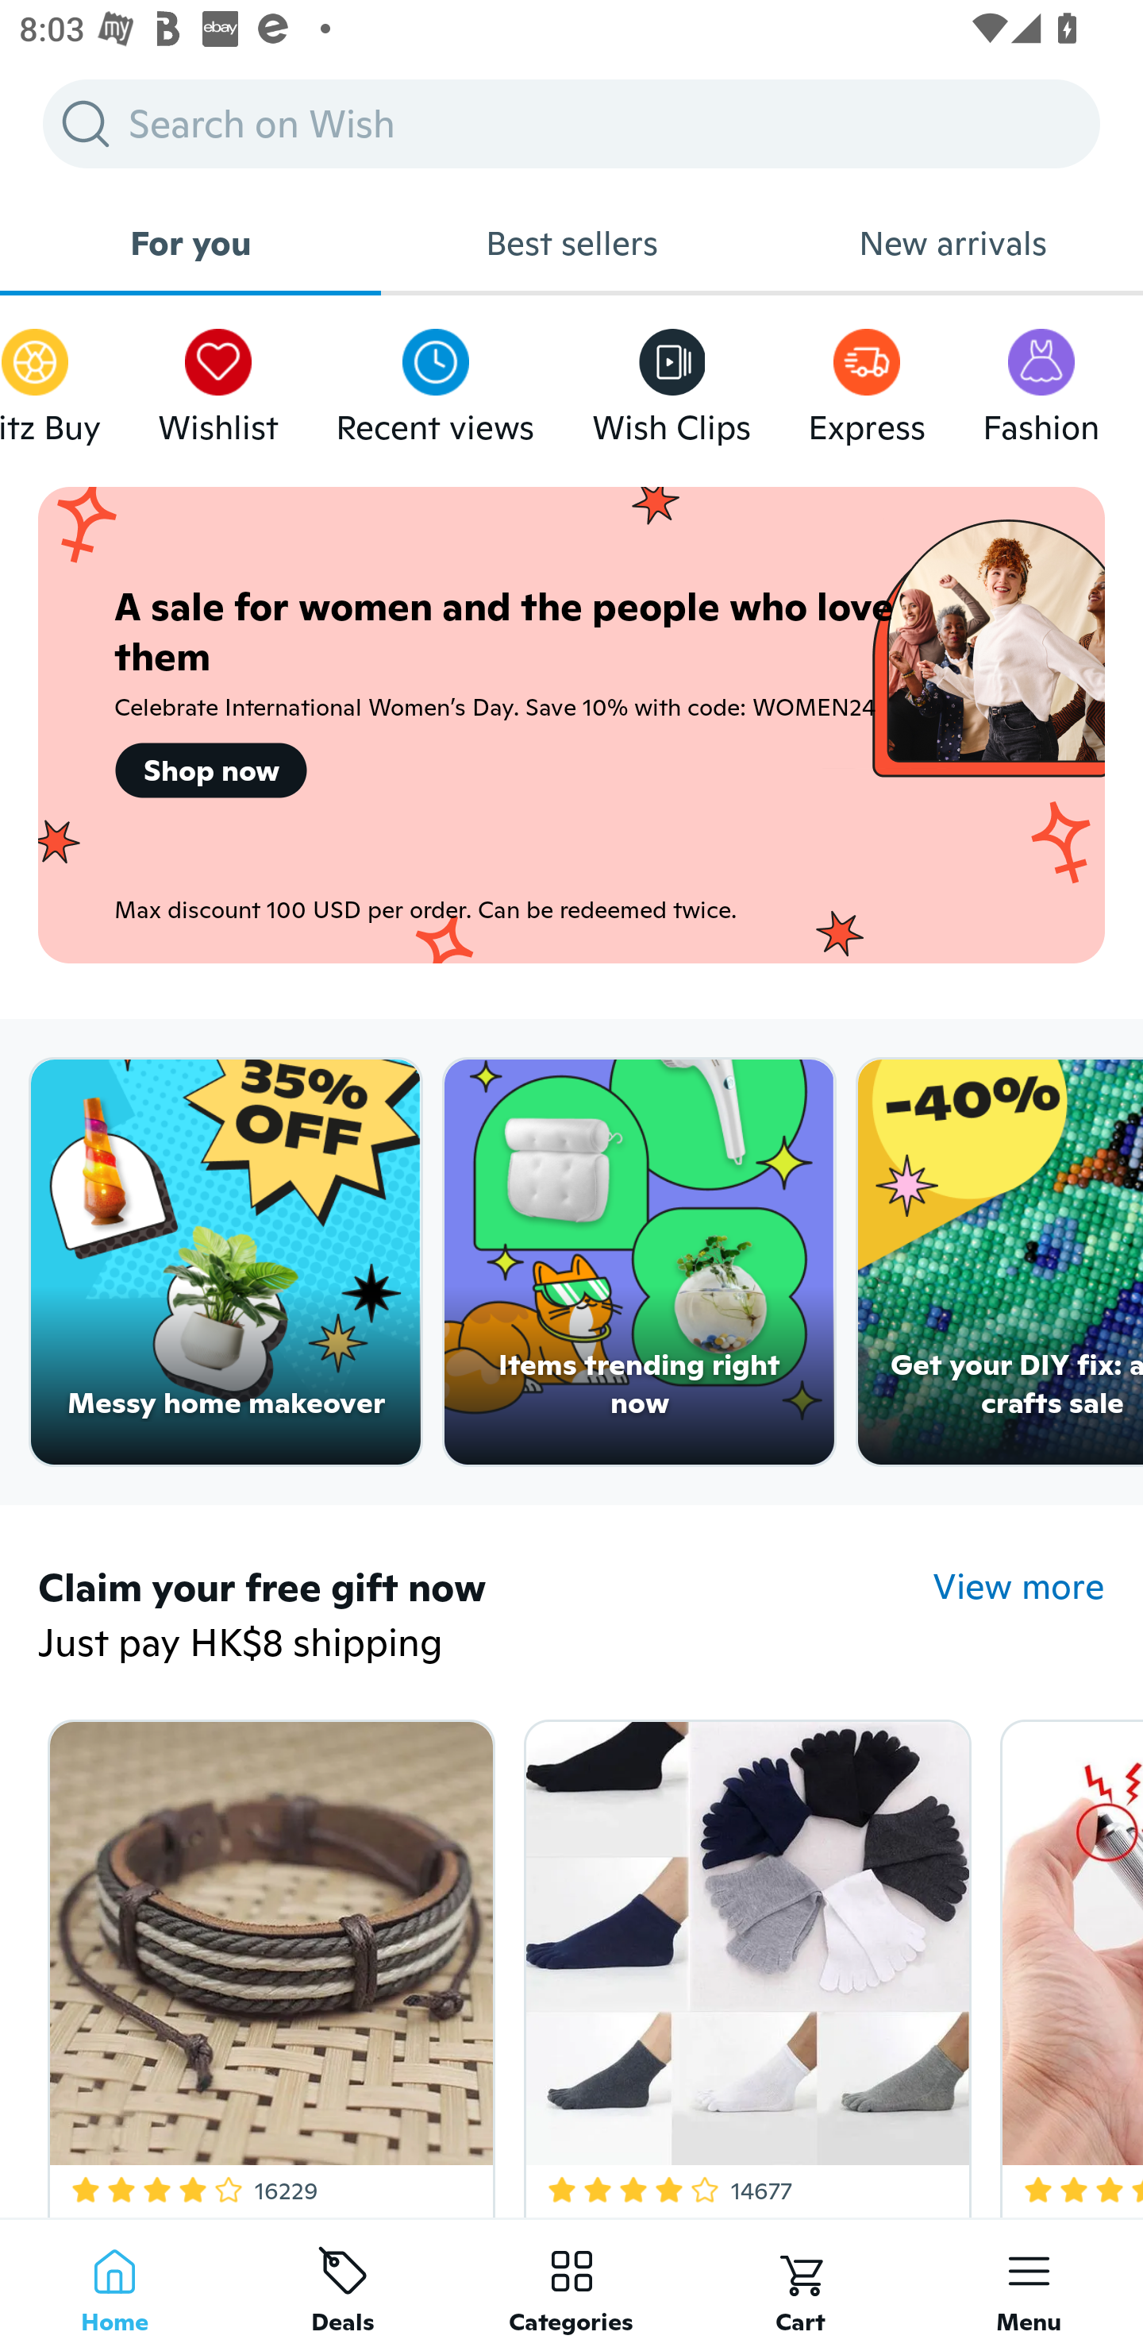  What do you see at coordinates (485, 1617) in the screenshot?
I see `Claim your free gift now
Just pay HK$8 shipping` at bounding box center [485, 1617].